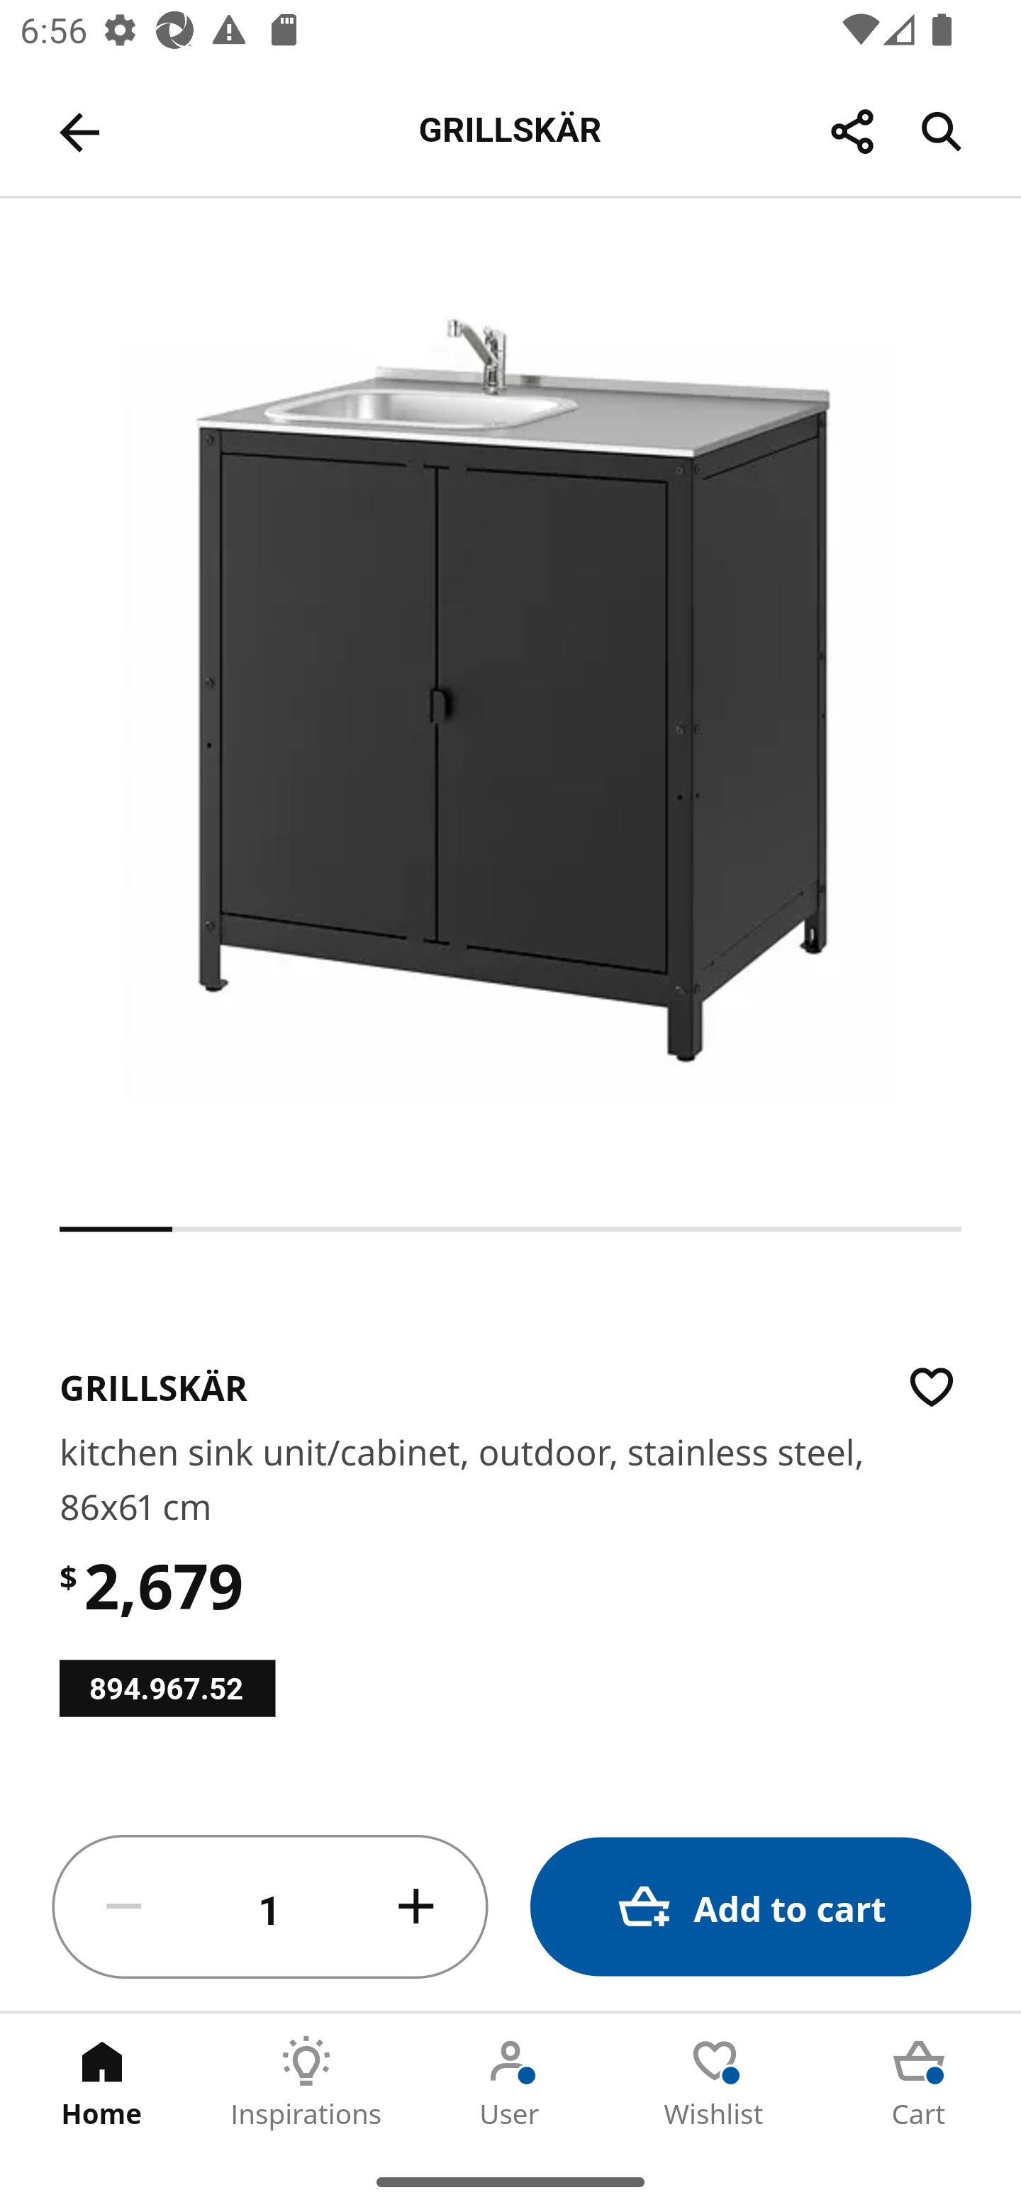 This screenshot has width=1021, height=2212. Describe the element at coordinates (750, 1907) in the screenshot. I see `Add to cart` at that location.